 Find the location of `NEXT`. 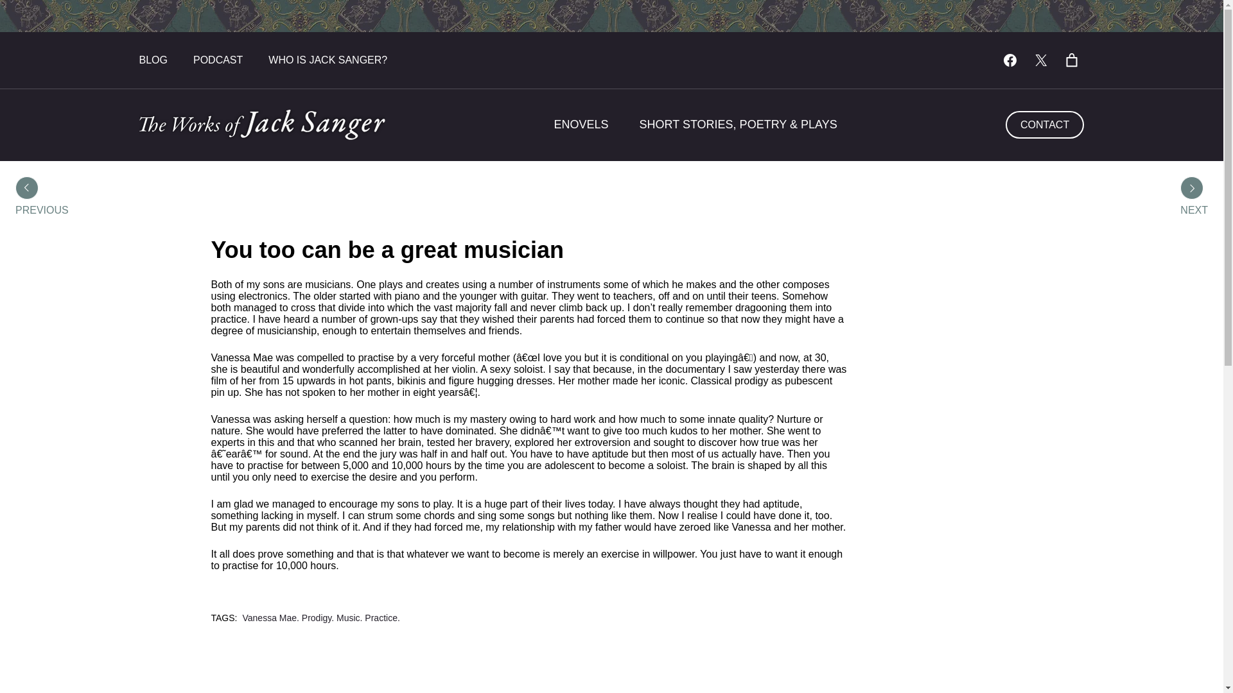

NEXT is located at coordinates (1194, 210).